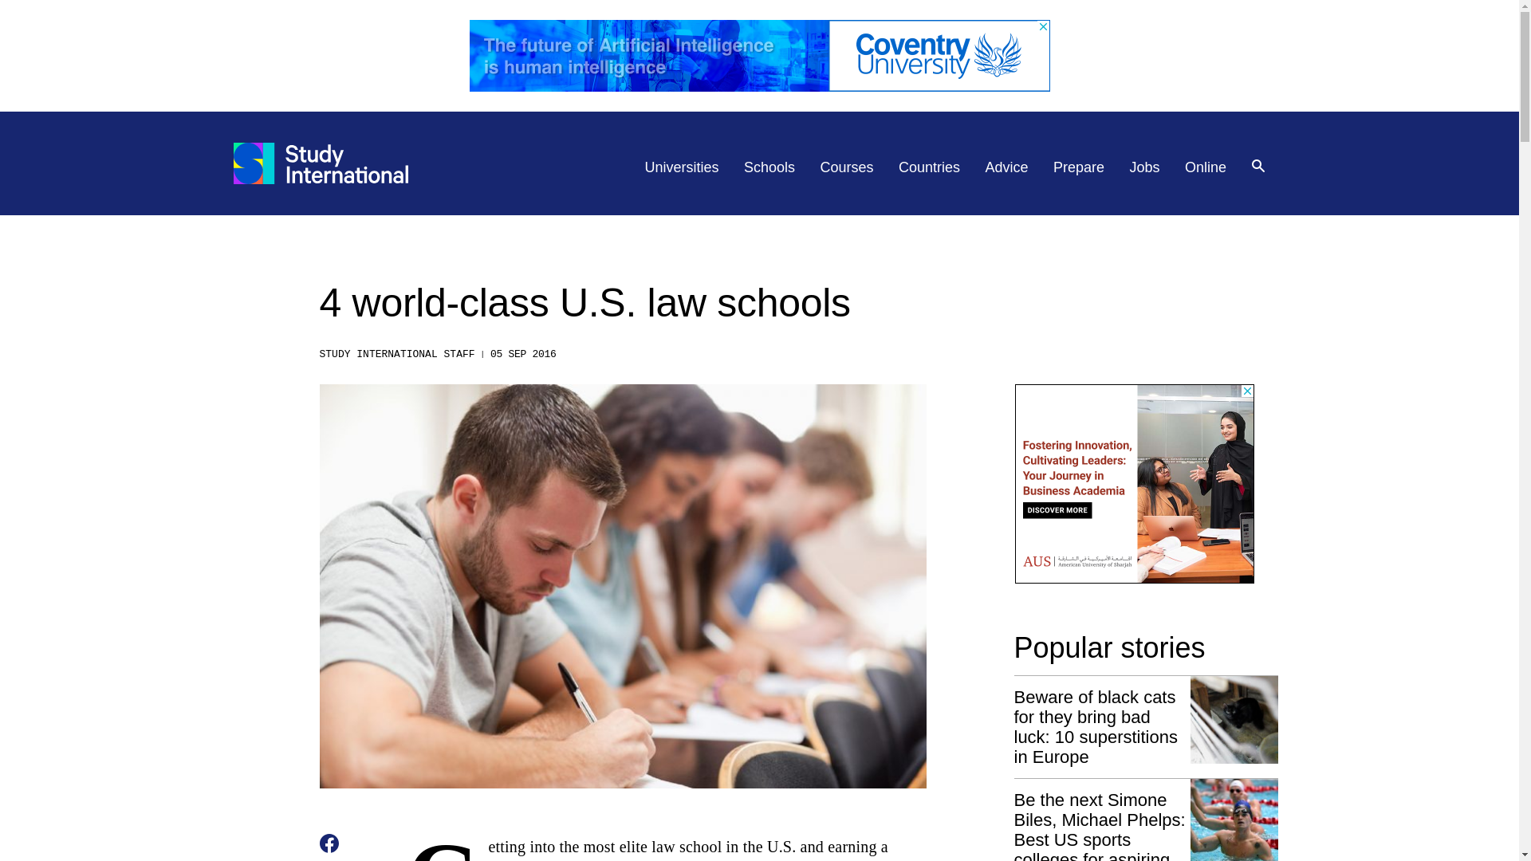 This screenshot has width=1531, height=861. I want to click on Countries, so click(929, 167).